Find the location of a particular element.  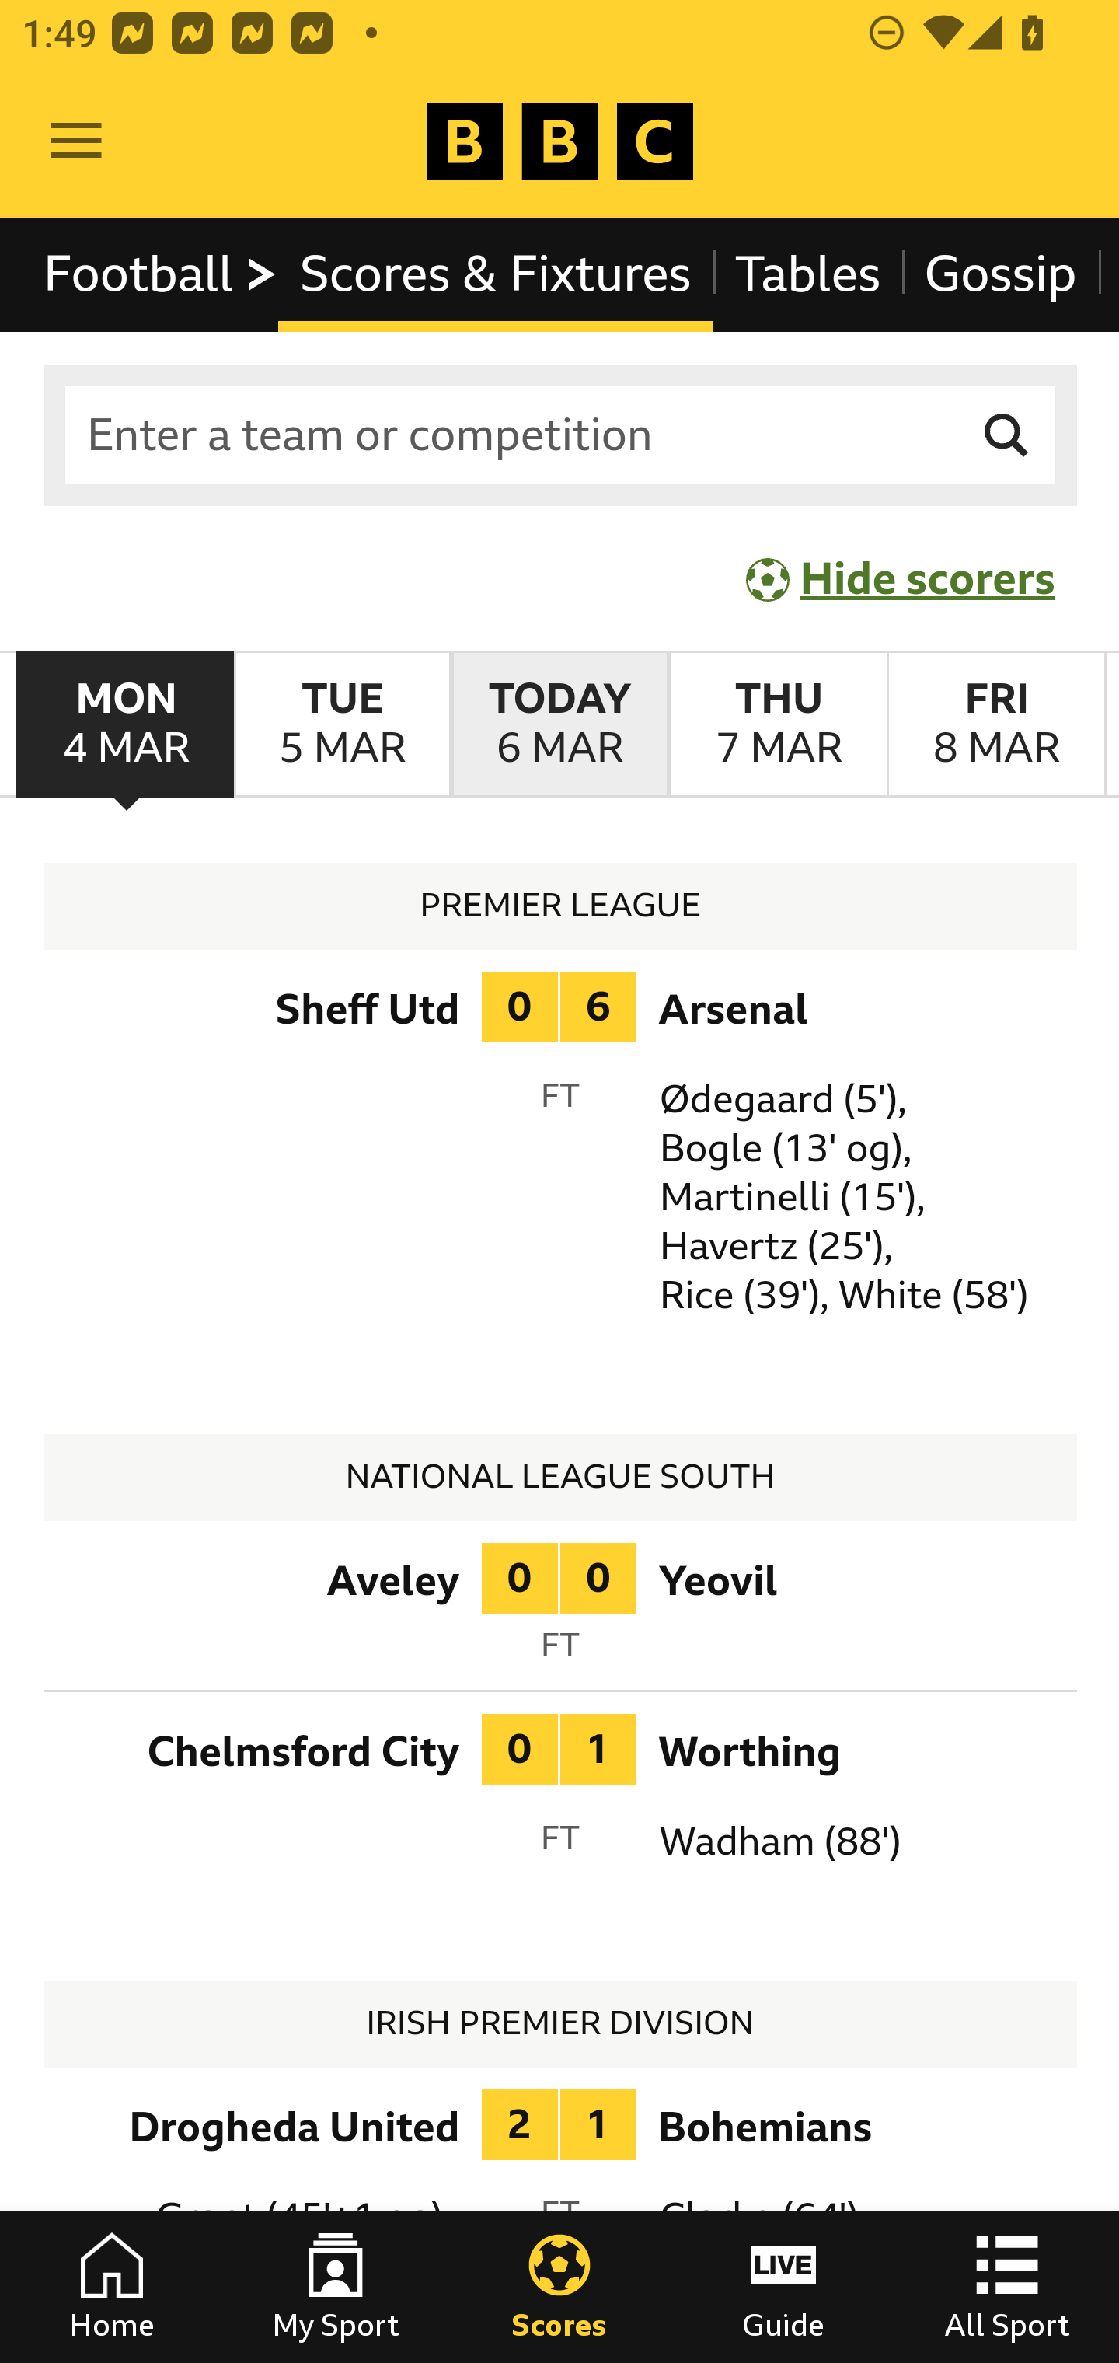

Football  is located at coordinates (162, 274).